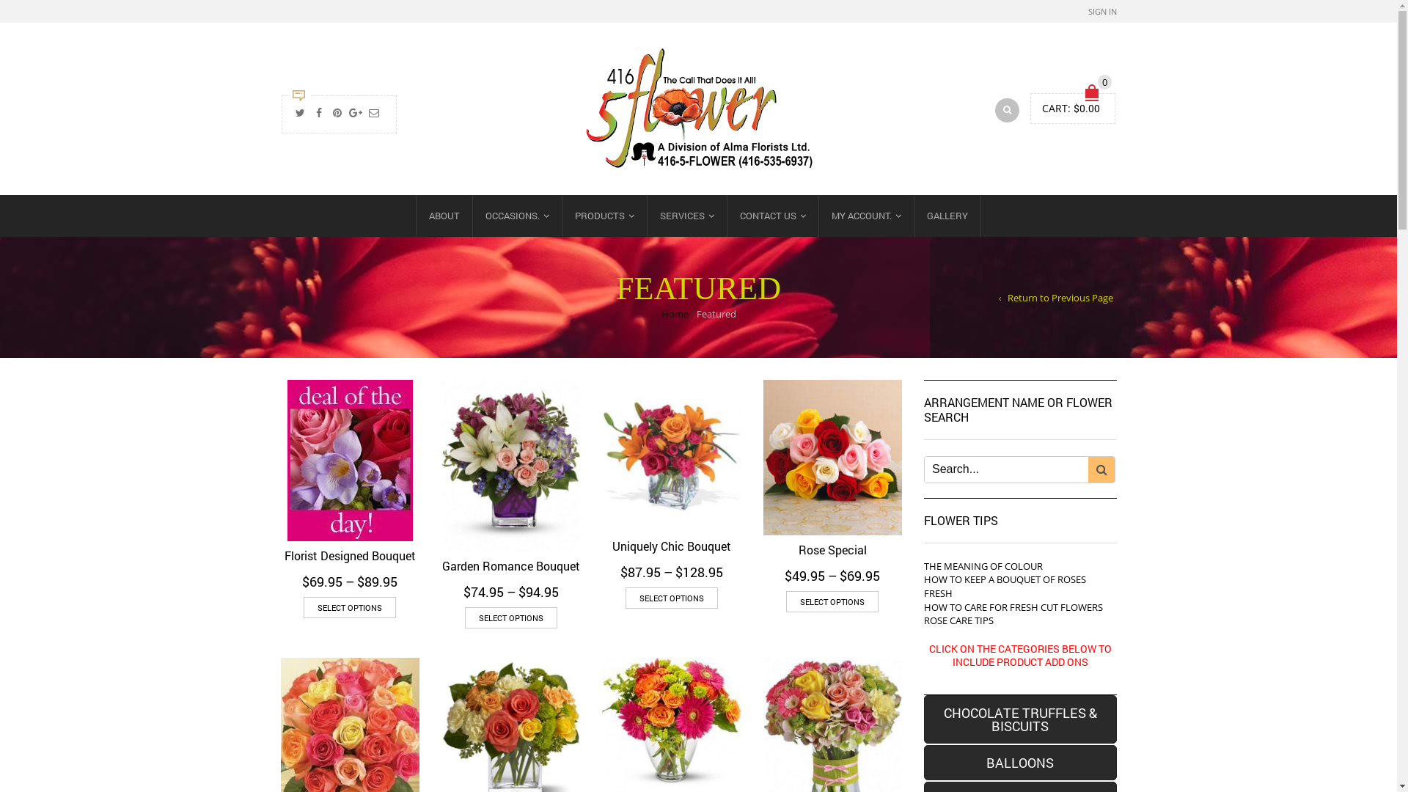  What do you see at coordinates (1066, 216) in the screenshot?
I see `Login` at bounding box center [1066, 216].